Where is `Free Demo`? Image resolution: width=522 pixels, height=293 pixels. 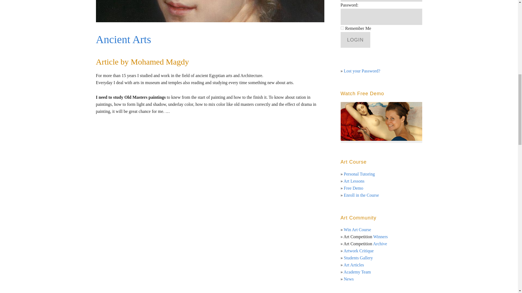 Free Demo is located at coordinates (353, 188).